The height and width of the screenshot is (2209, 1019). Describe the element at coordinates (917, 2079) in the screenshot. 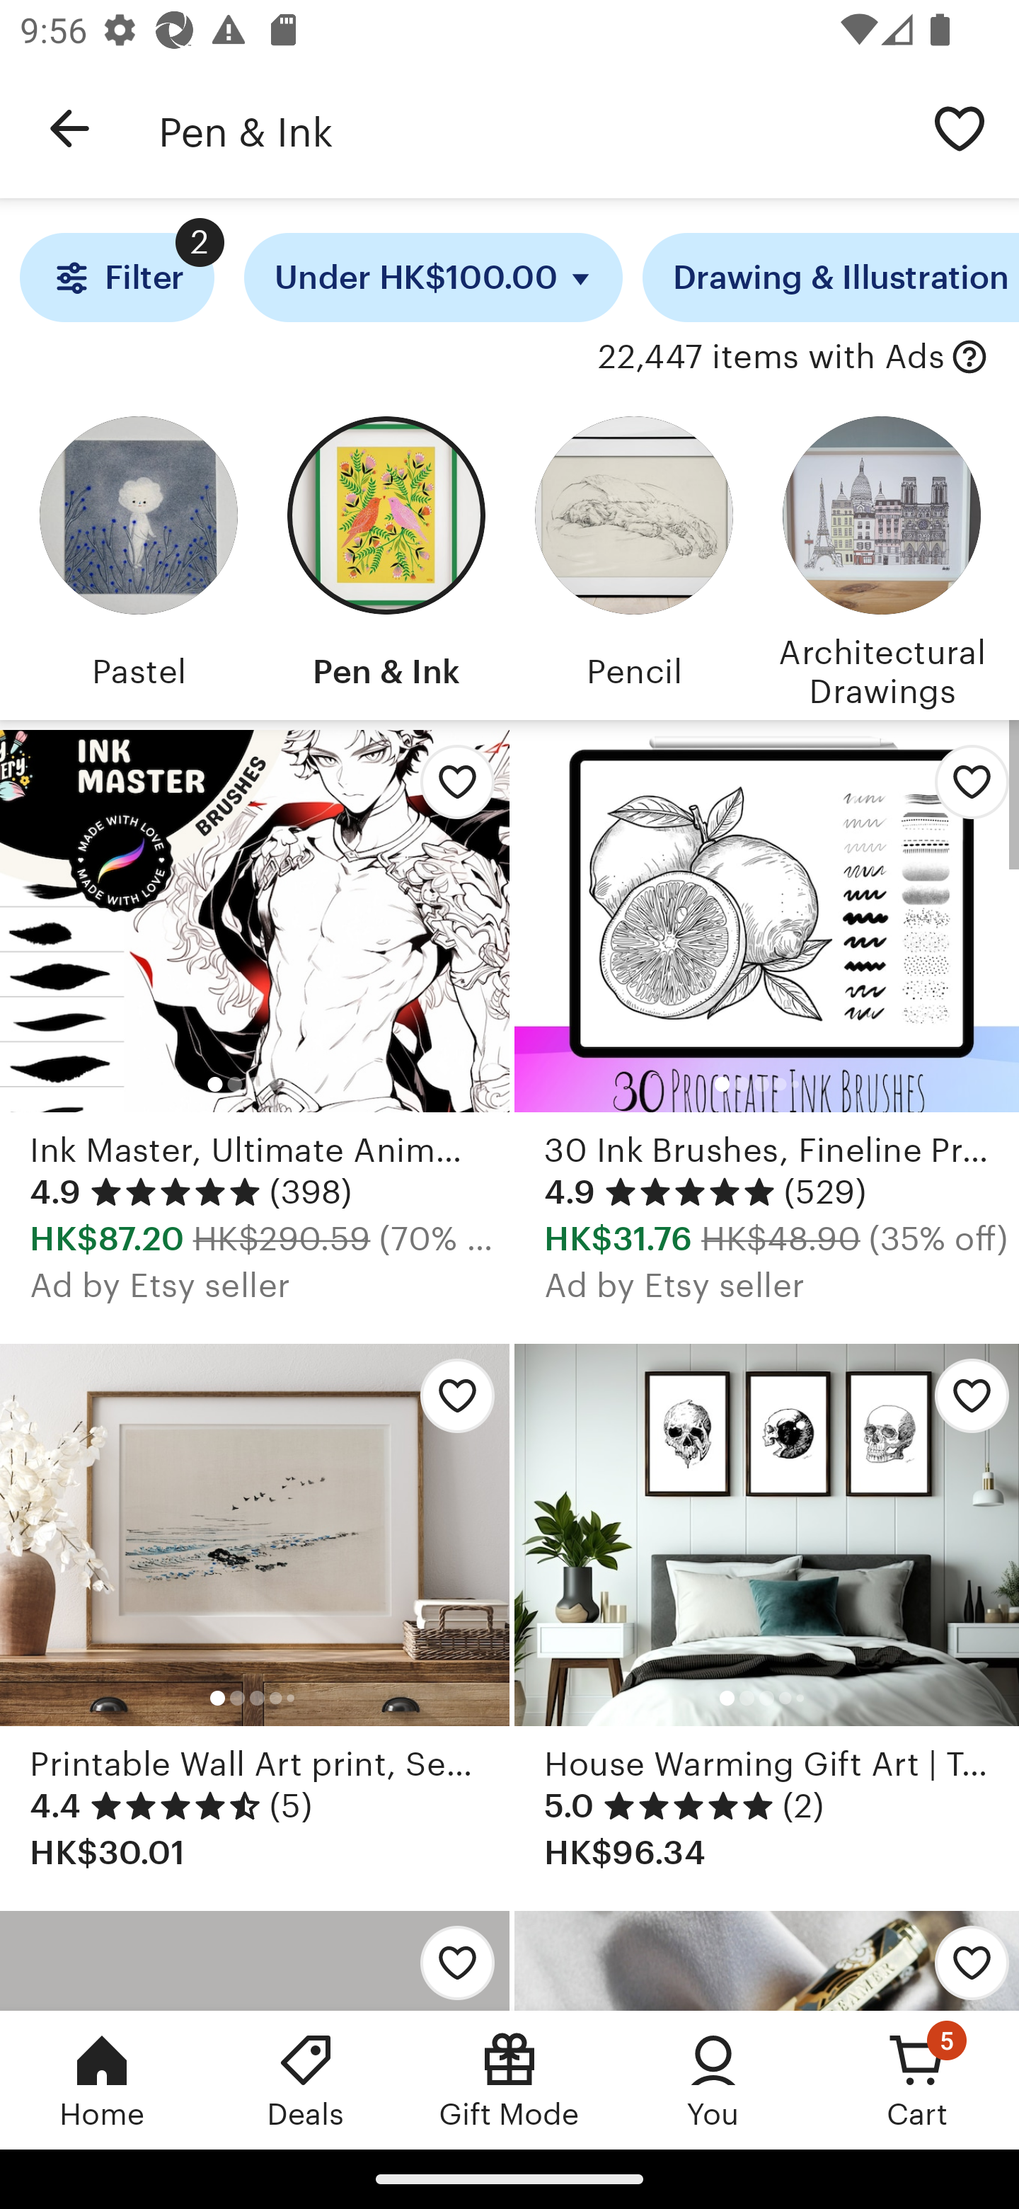

I see `Cart, 5 new notifications Cart` at that location.